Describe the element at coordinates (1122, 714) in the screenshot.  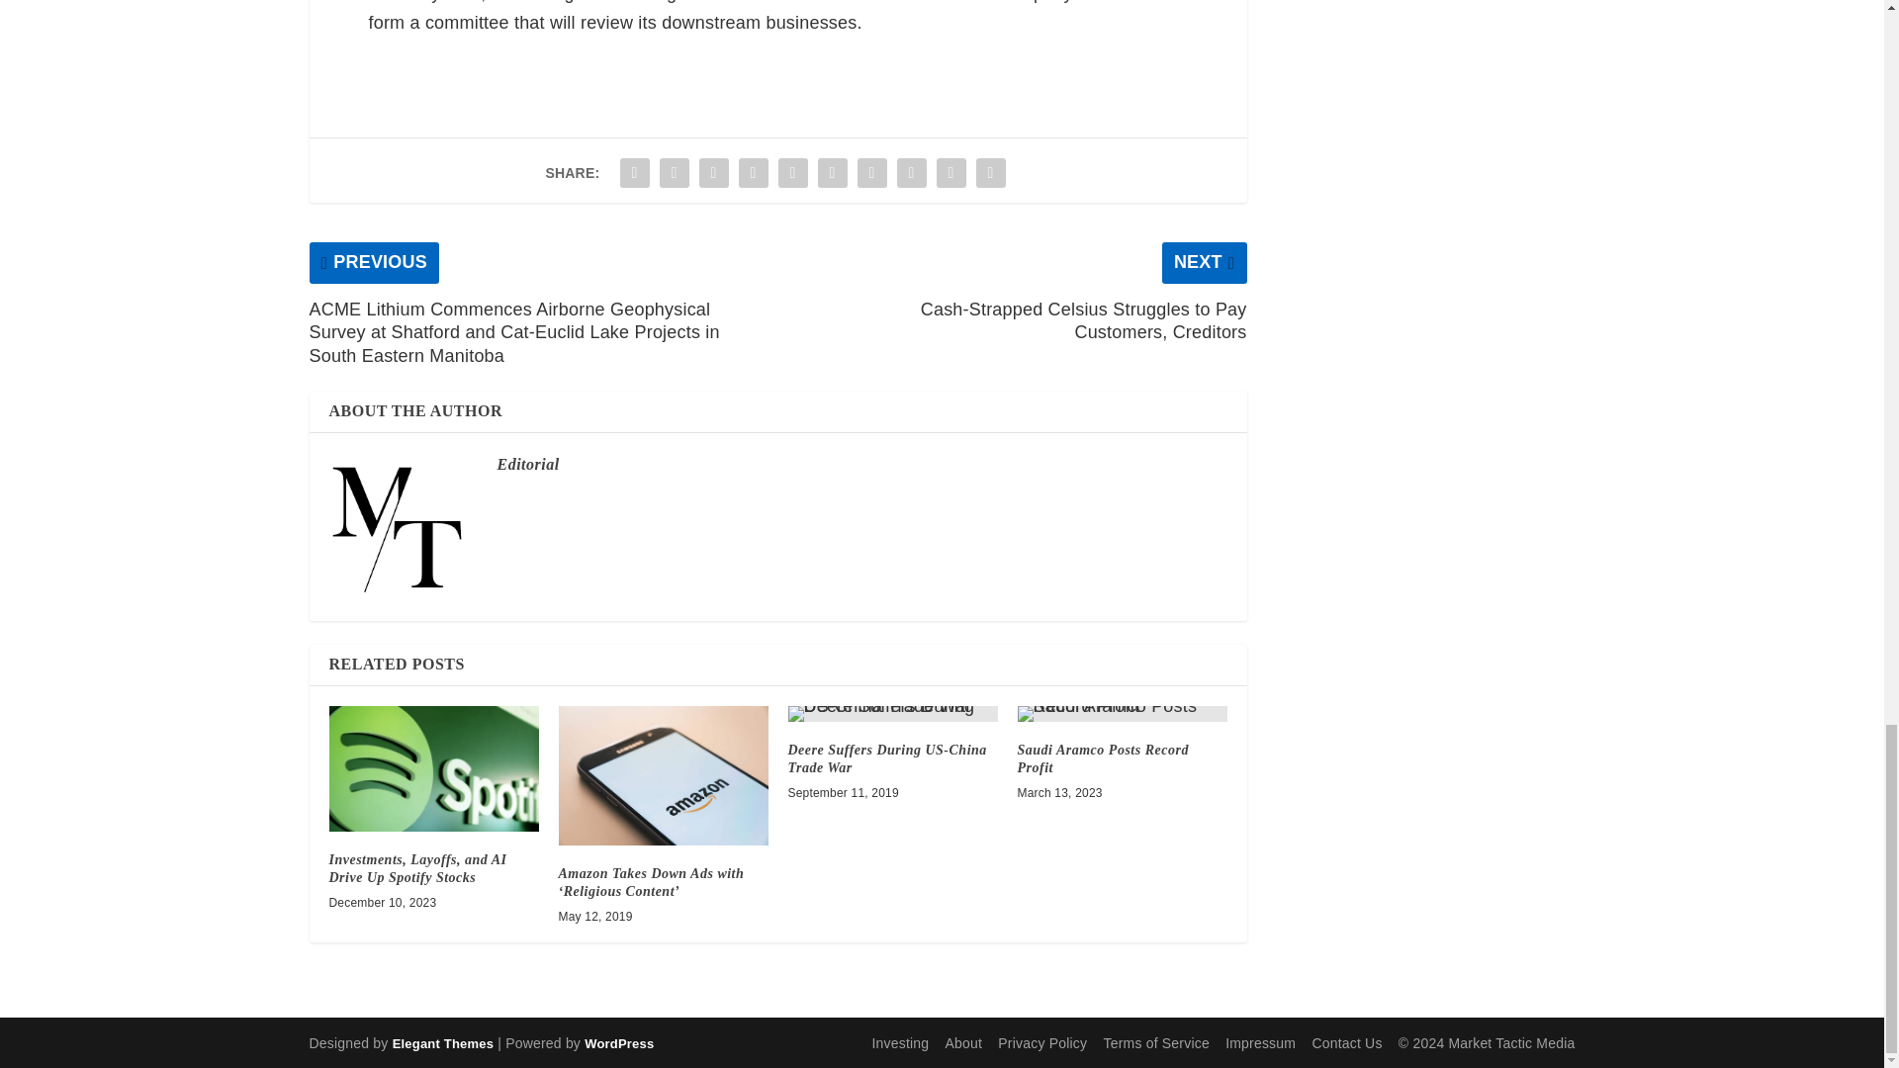
I see `Saudi Aramco Posts Record Profit` at that location.